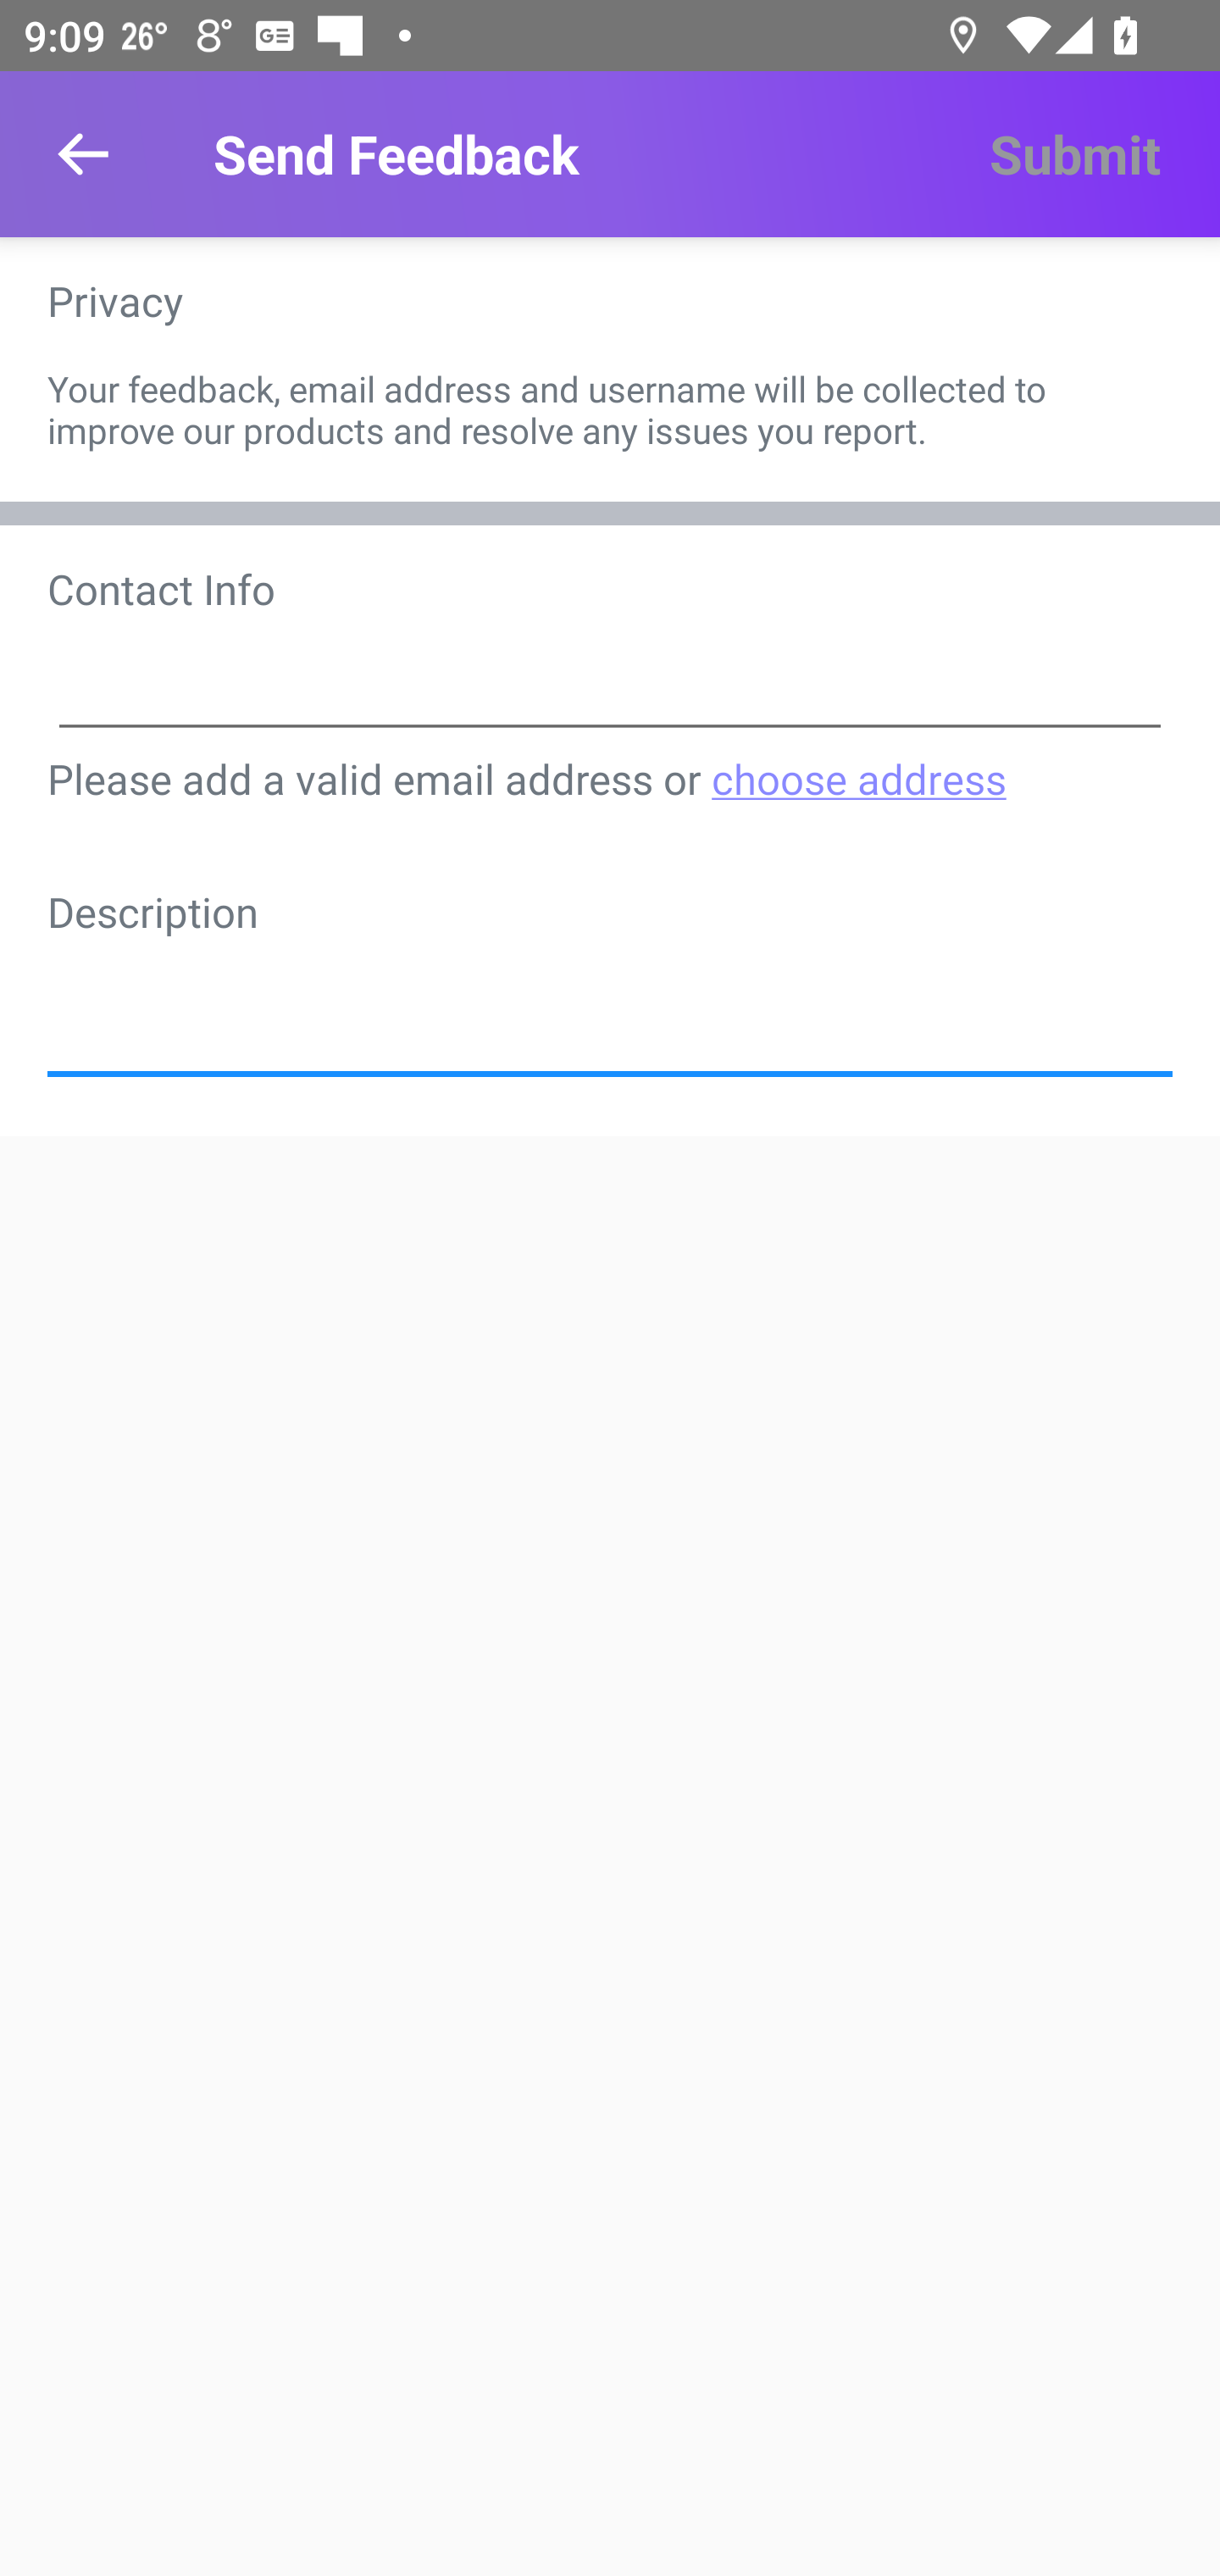  What do you see at coordinates (610, 999) in the screenshot?
I see `feedback` at bounding box center [610, 999].